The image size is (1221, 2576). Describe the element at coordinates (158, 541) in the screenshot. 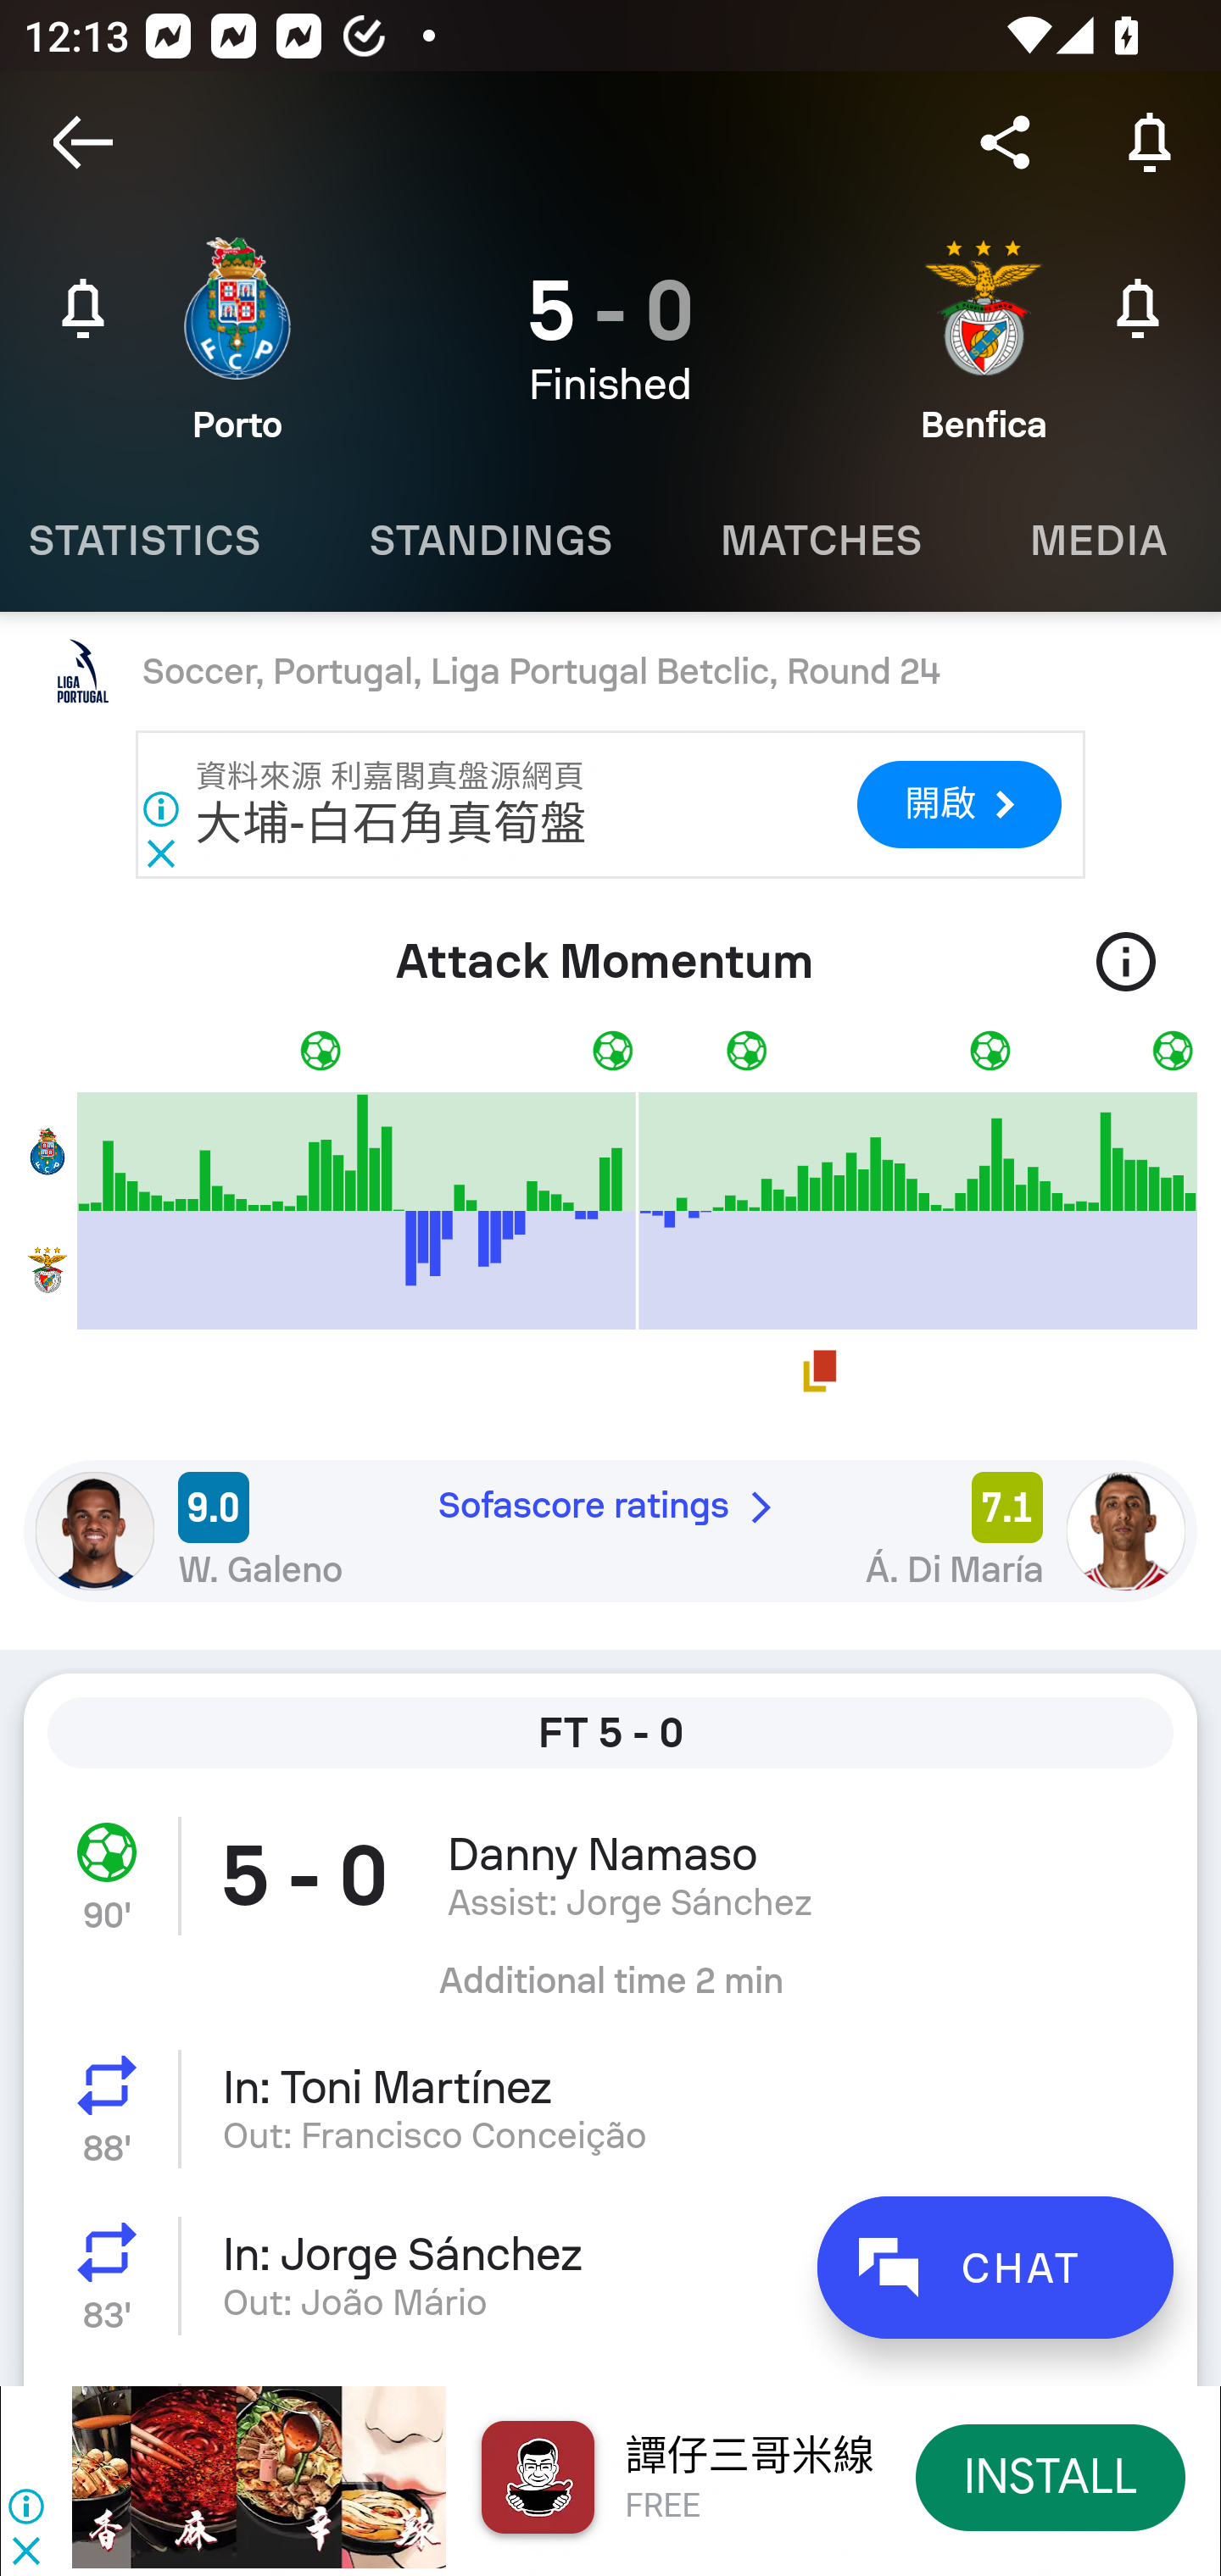

I see `Statistics STATISTICS` at that location.